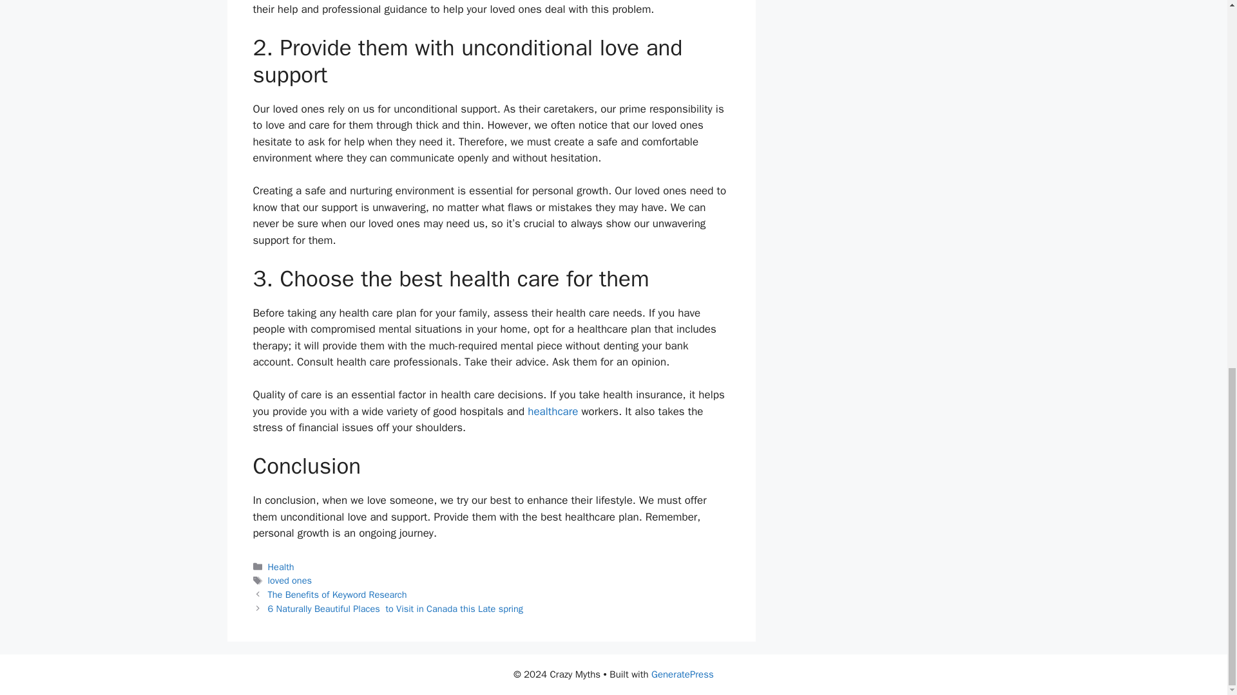  I want to click on loved ones, so click(290, 580).